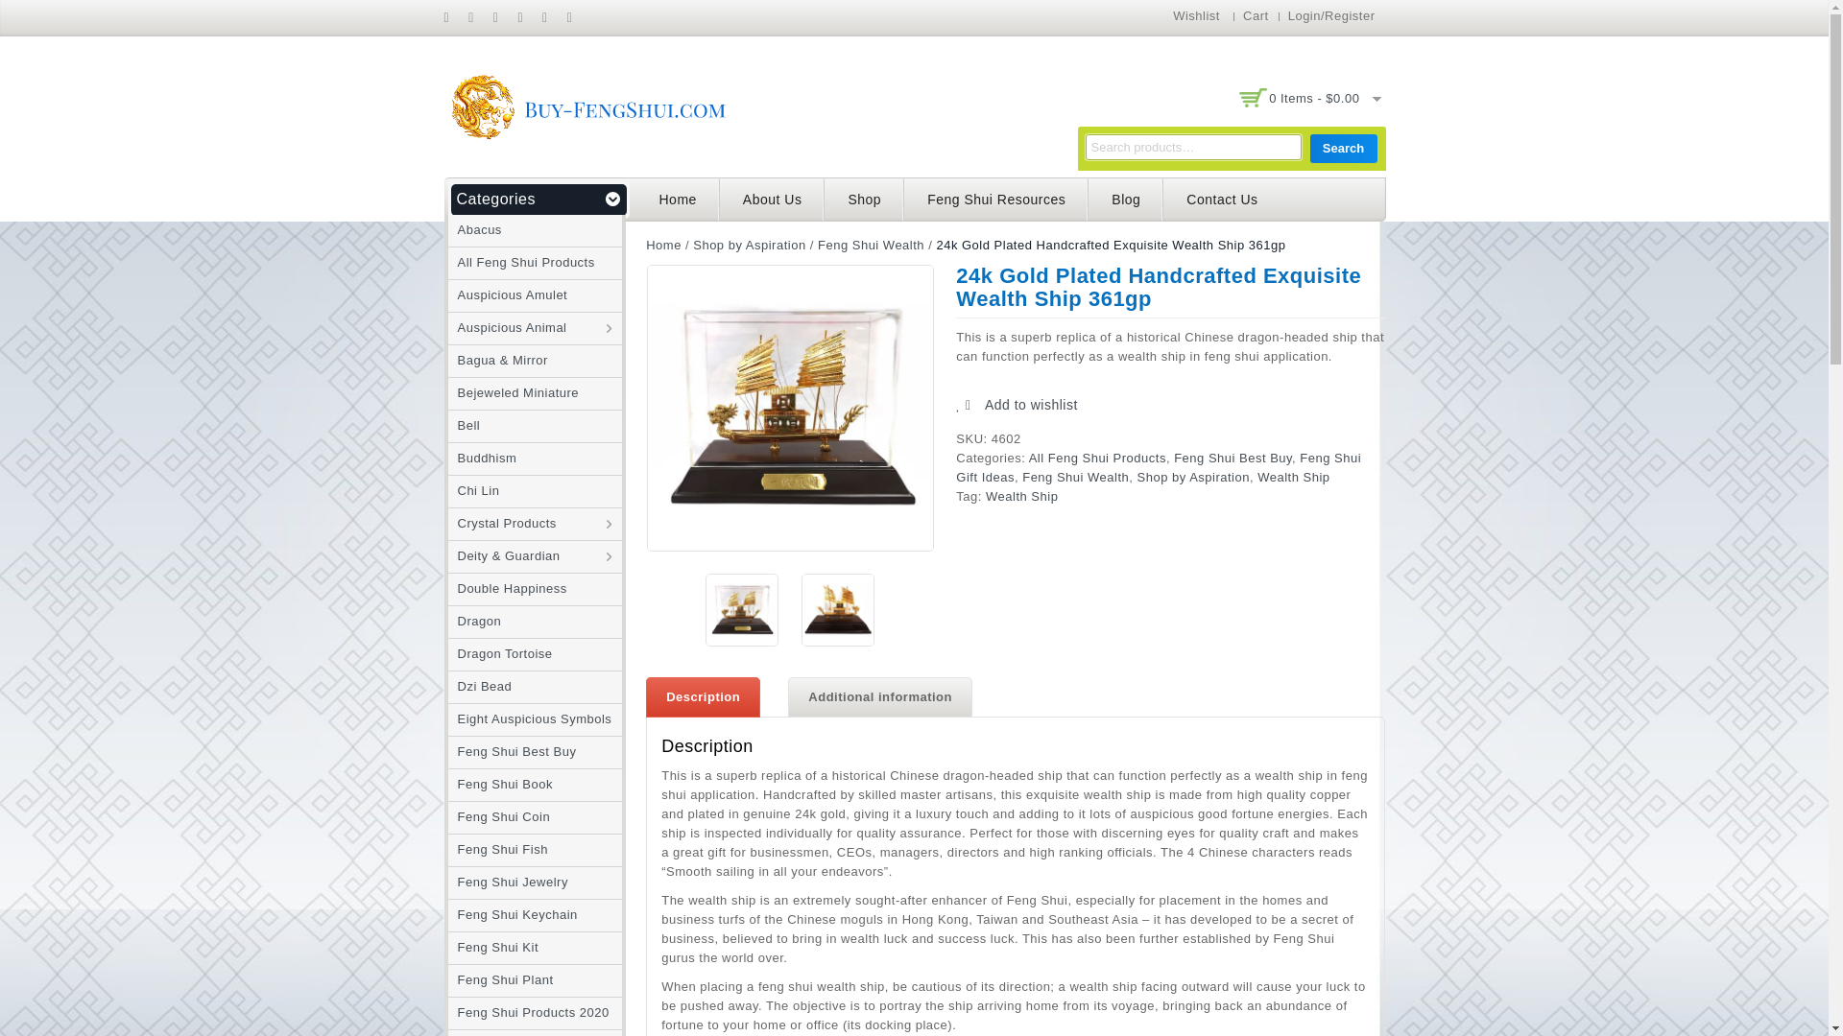 The image size is (1843, 1036). What do you see at coordinates (837, 610) in the screenshot?
I see `24k Gold Plated Handcrafted Exquisite Wealth Ship2` at bounding box center [837, 610].